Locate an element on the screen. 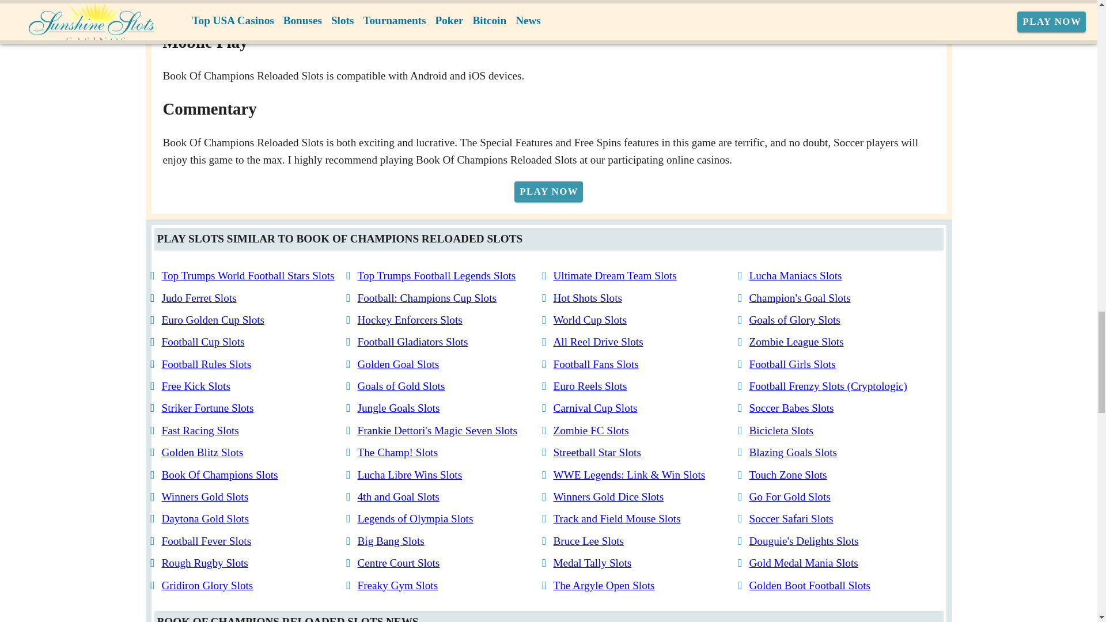 This screenshot has height=622, width=1106. Goals of Glory Slots is located at coordinates (794, 320).